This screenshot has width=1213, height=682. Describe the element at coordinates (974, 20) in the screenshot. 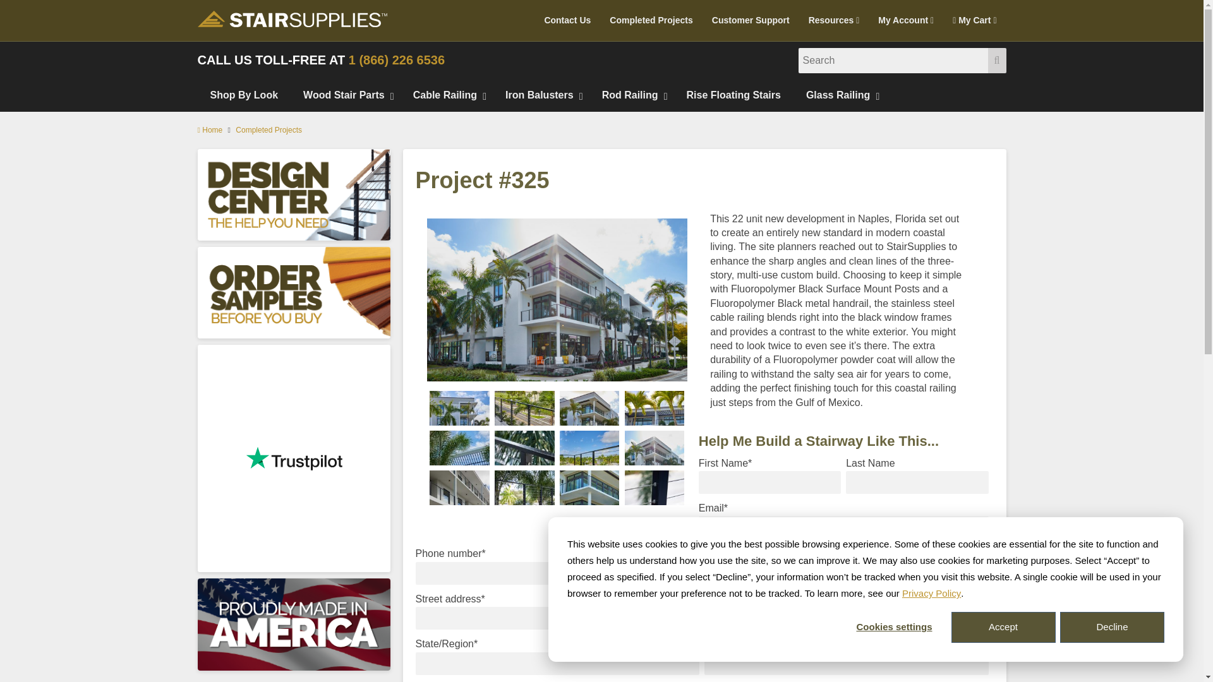

I see `My Cart` at that location.